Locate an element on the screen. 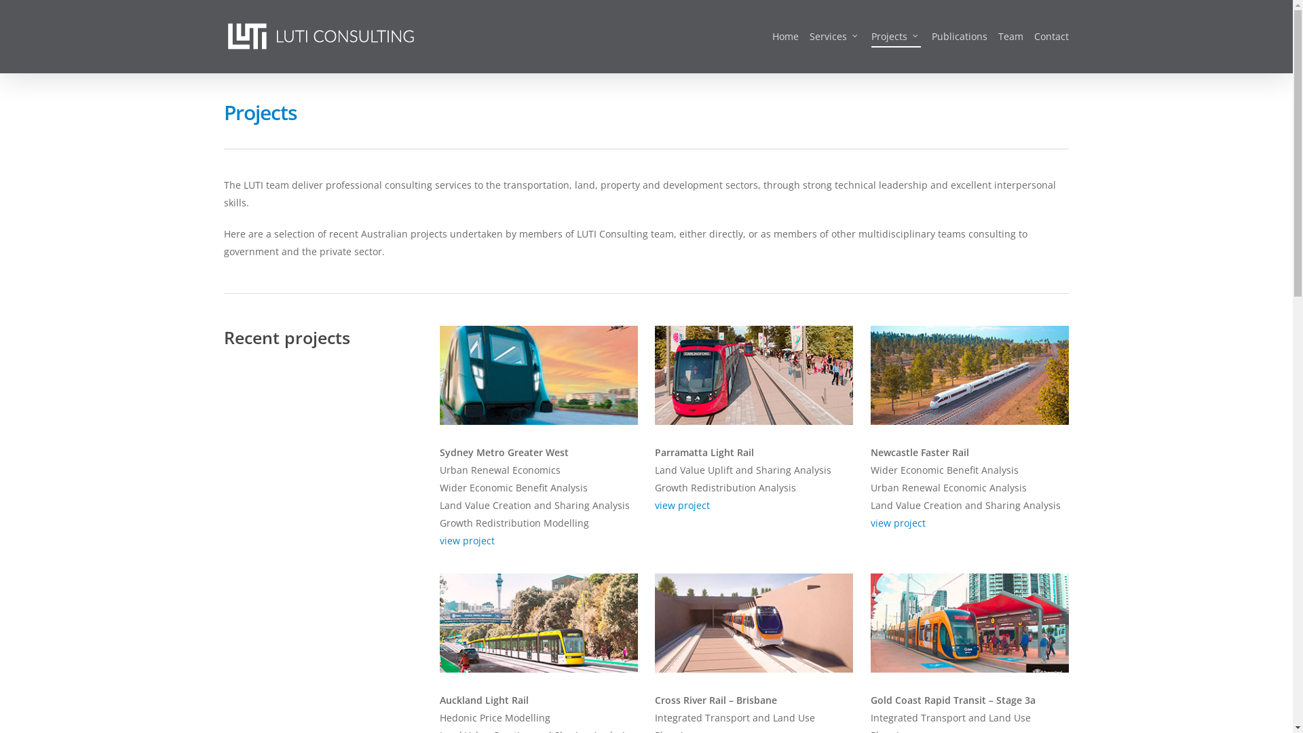 The image size is (1303, 733). view project is located at coordinates (682, 505).